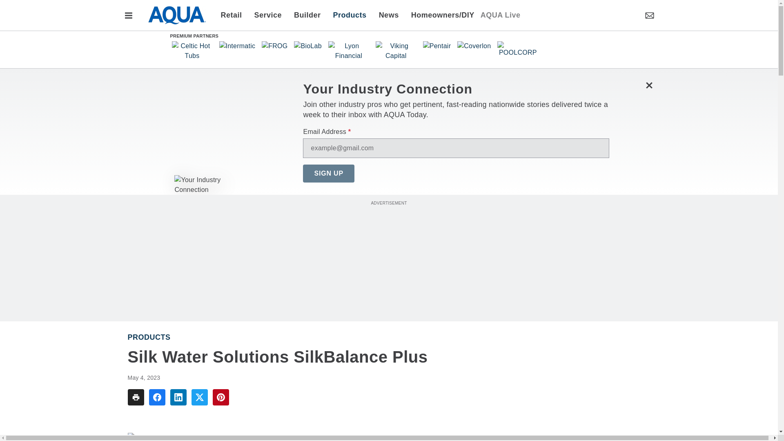 This screenshot has height=441, width=784. I want to click on Builder, so click(307, 15).